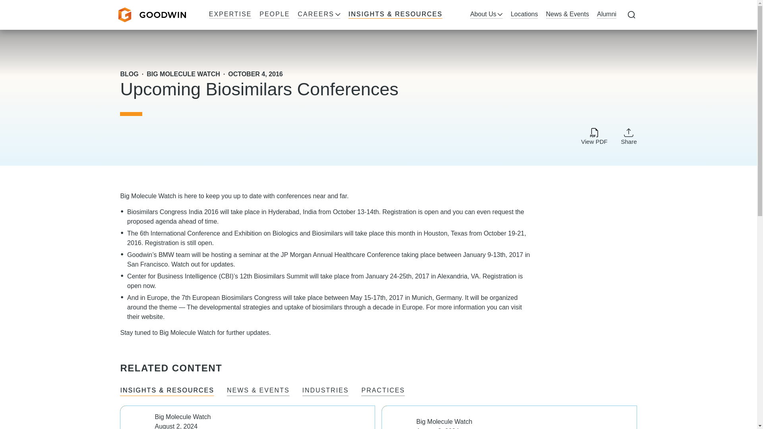 This screenshot has height=429, width=763. What do you see at coordinates (486, 15) in the screenshot?
I see `About Us` at bounding box center [486, 15].